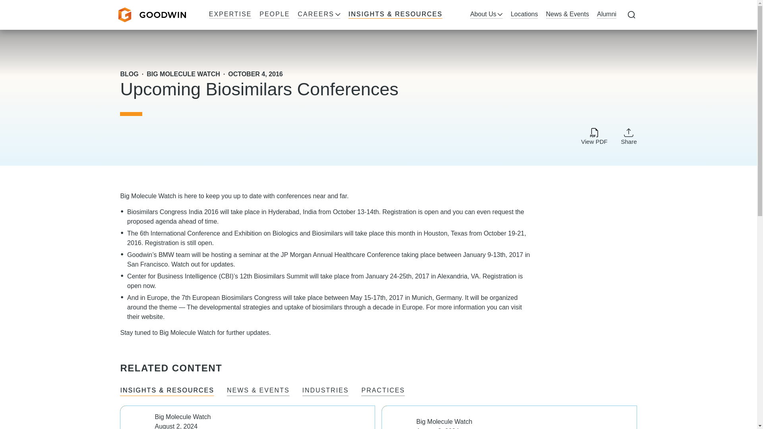 This screenshot has height=429, width=763. What do you see at coordinates (486, 15) in the screenshot?
I see `About Us` at bounding box center [486, 15].